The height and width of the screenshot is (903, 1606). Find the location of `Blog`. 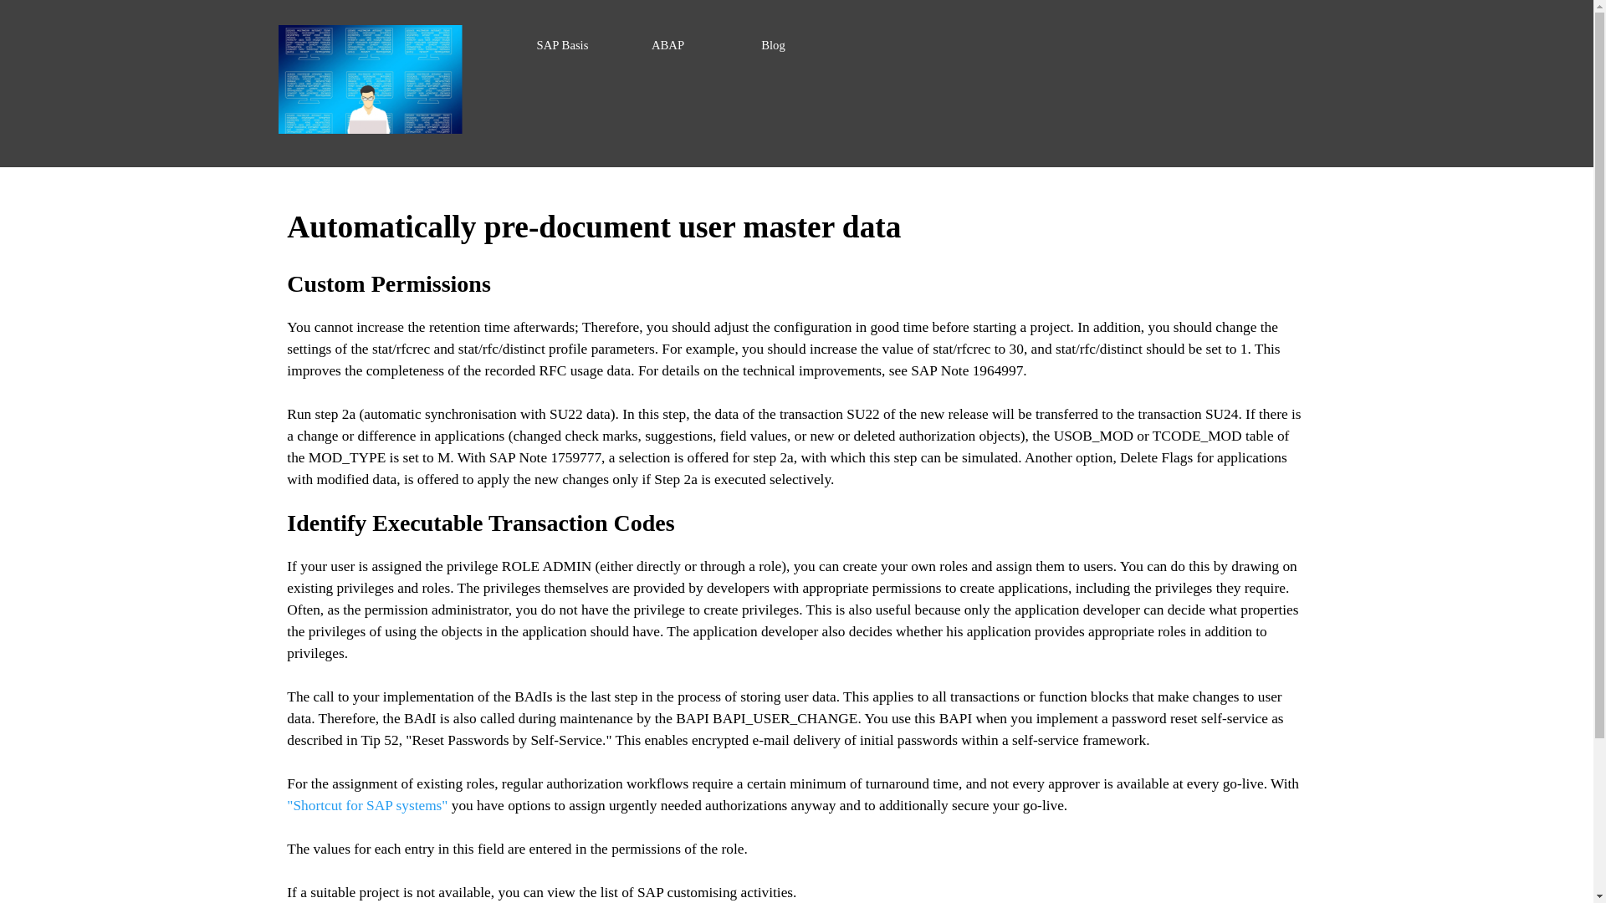

Blog is located at coordinates (773, 45).